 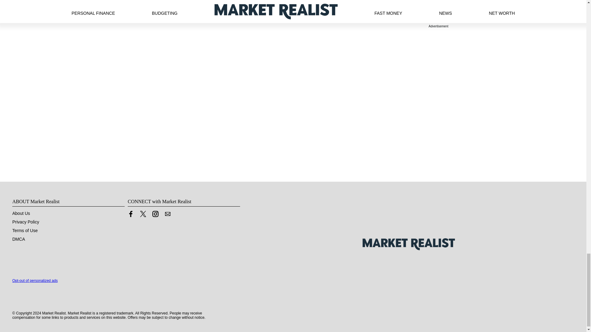 What do you see at coordinates (25, 231) in the screenshot?
I see `Terms of Use` at bounding box center [25, 231].